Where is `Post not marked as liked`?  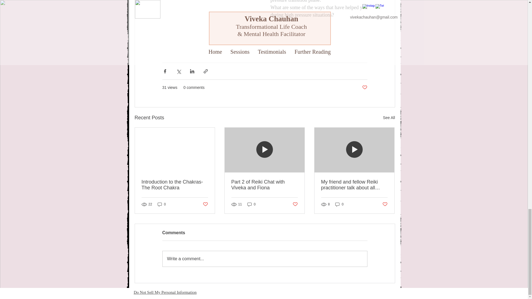
Post not marked as liked is located at coordinates (205, 204).